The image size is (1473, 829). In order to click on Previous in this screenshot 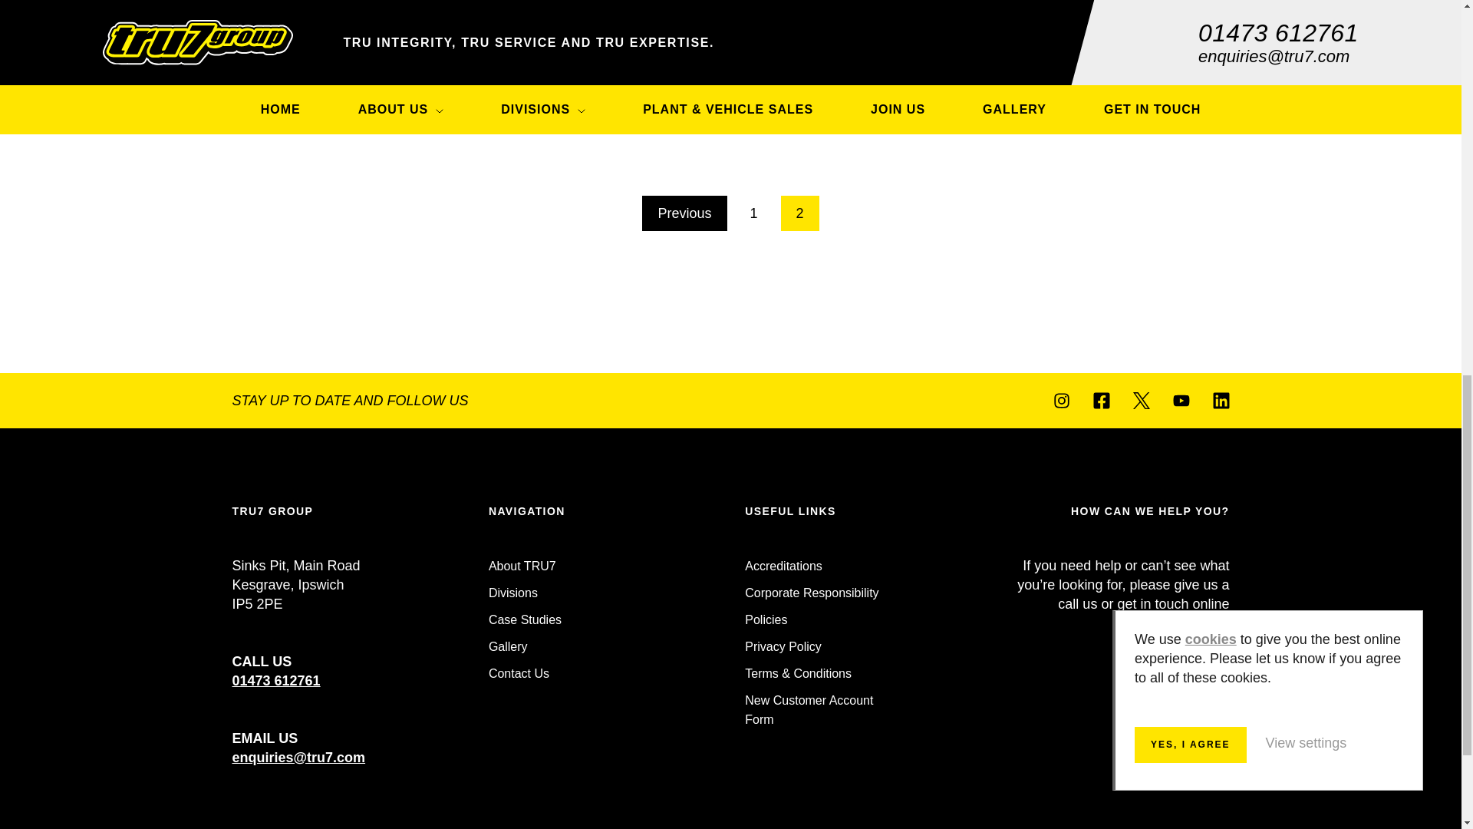, I will do `click(684, 213)`.